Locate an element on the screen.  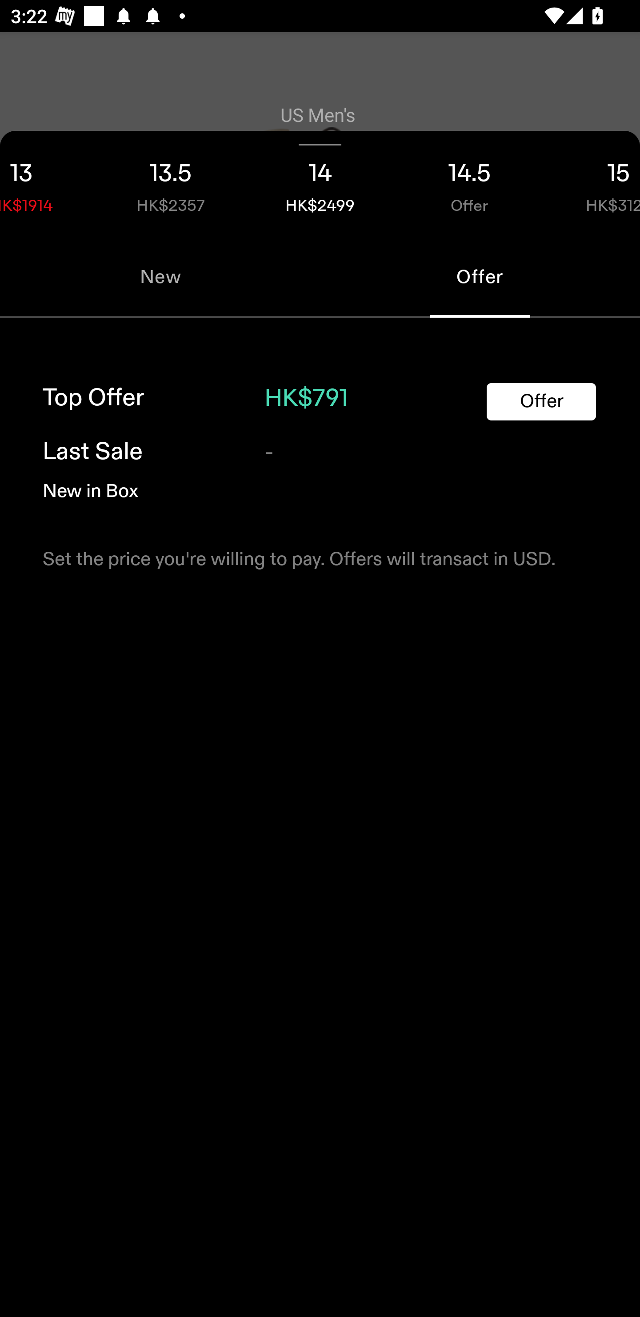
13 HK$1914 is located at coordinates (48, 183).